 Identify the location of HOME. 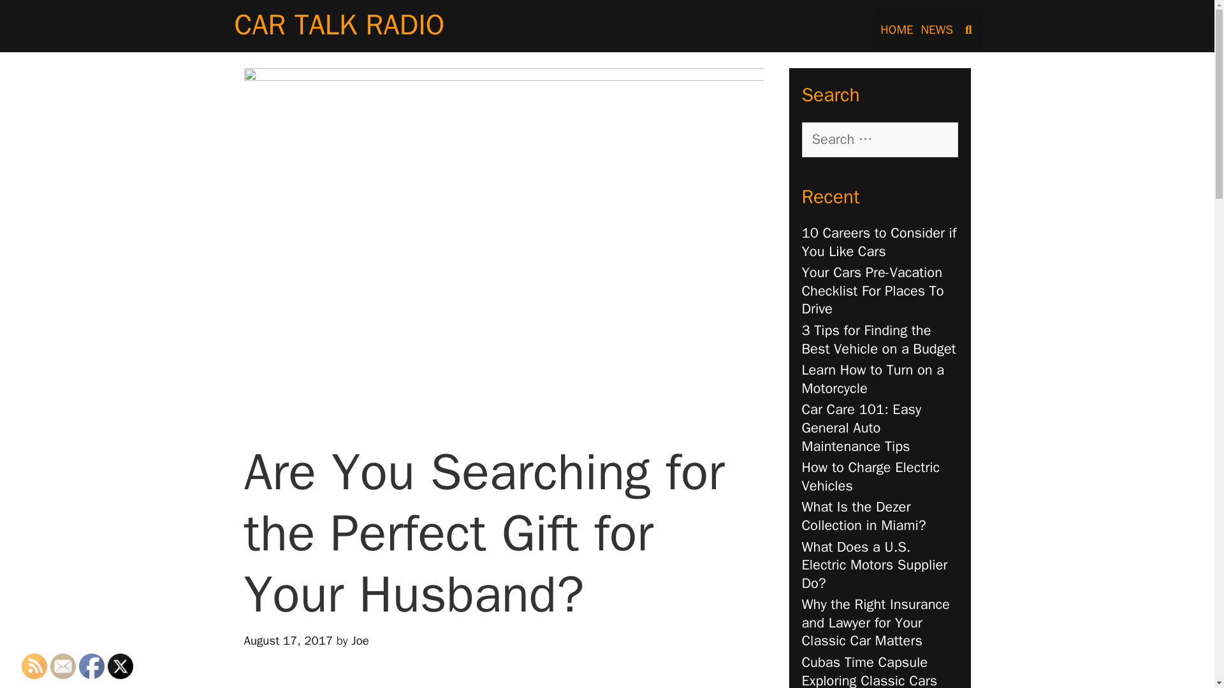
(896, 29).